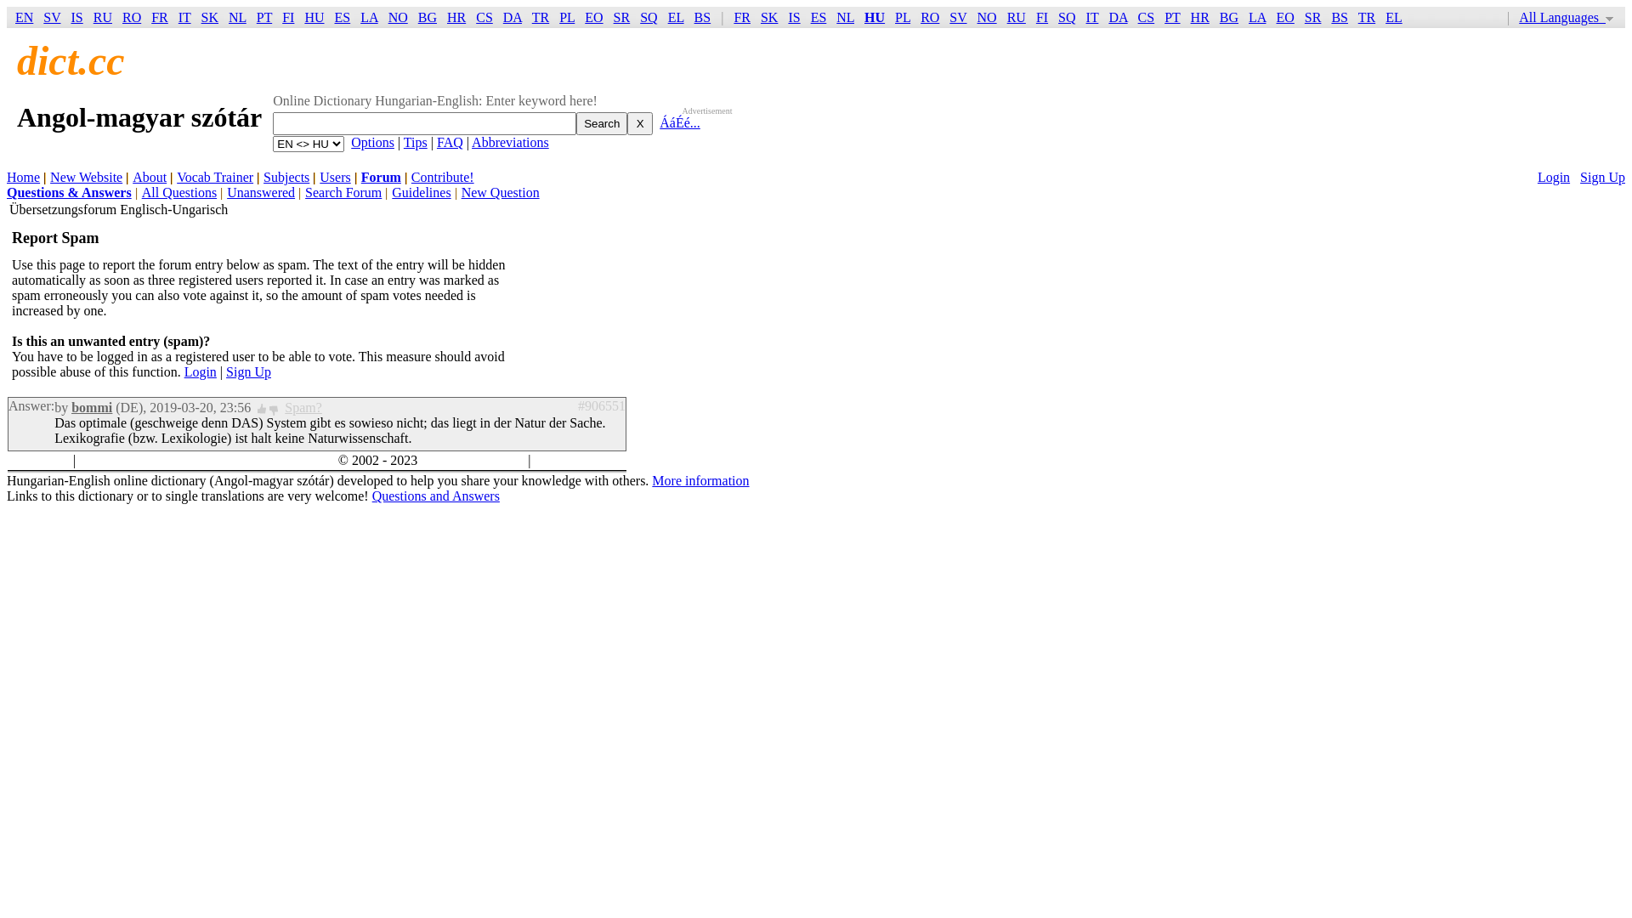  I want to click on TR, so click(1367, 17).